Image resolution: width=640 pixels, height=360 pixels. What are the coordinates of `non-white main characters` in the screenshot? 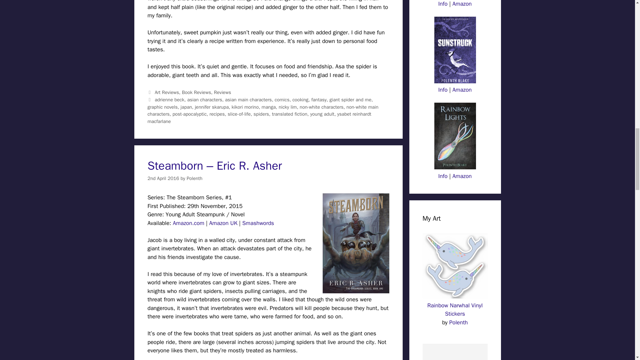 It's located at (263, 111).